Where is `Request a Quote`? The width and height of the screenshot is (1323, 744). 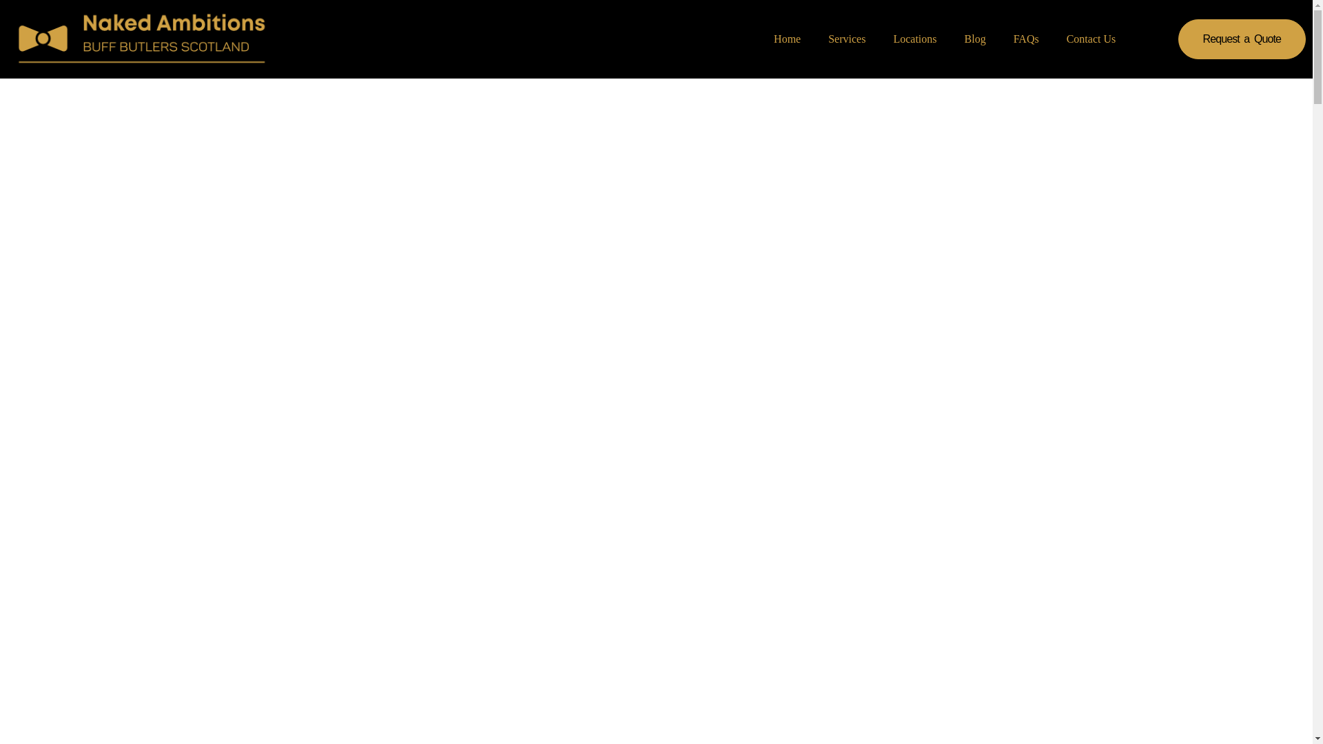 Request a Quote is located at coordinates (1242, 39).